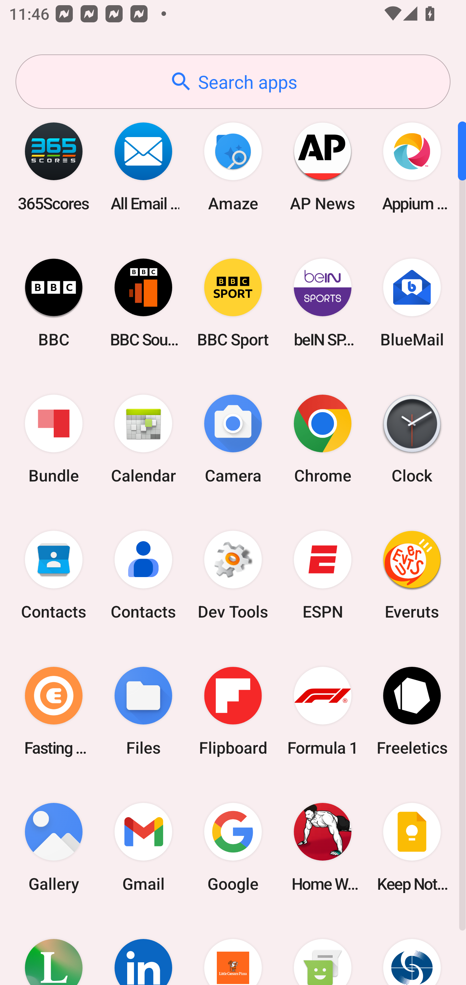  Describe the element at coordinates (412, 711) in the screenshot. I see `Freeletics` at that location.